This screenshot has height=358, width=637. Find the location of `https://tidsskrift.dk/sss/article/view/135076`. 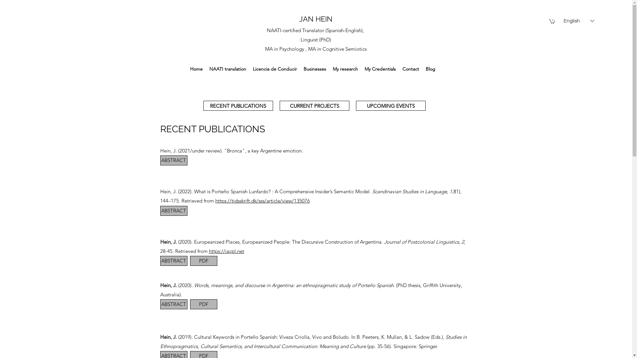

https://tidsskrift.dk/sss/article/view/135076 is located at coordinates (262, 201).